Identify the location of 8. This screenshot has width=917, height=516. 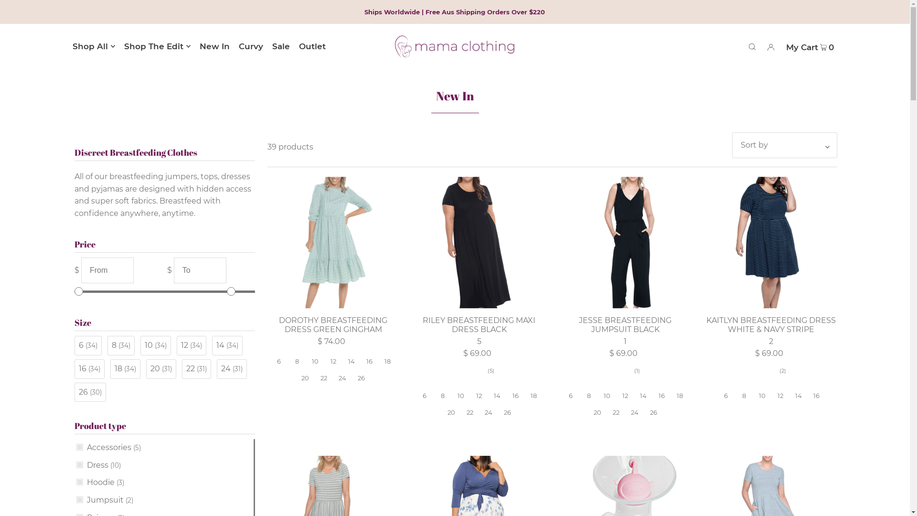
(443, 396).